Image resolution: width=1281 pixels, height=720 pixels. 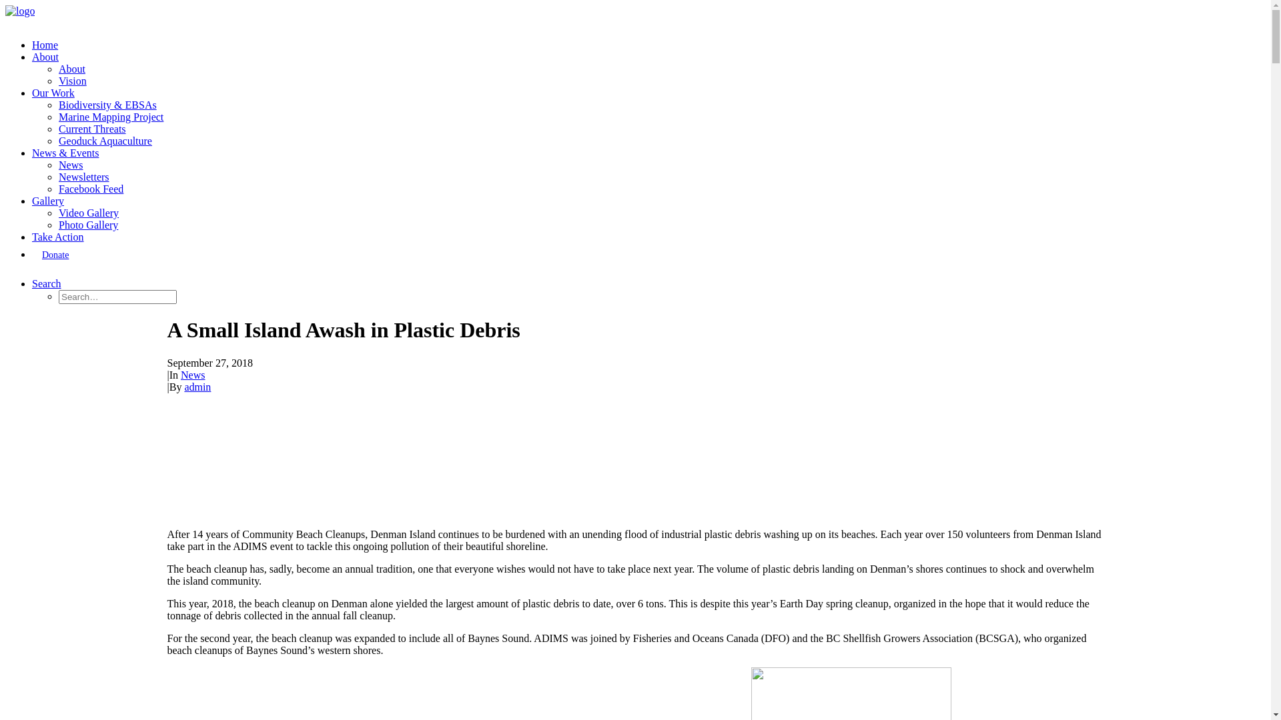 I want to click on About, so click(x=72, y=69).